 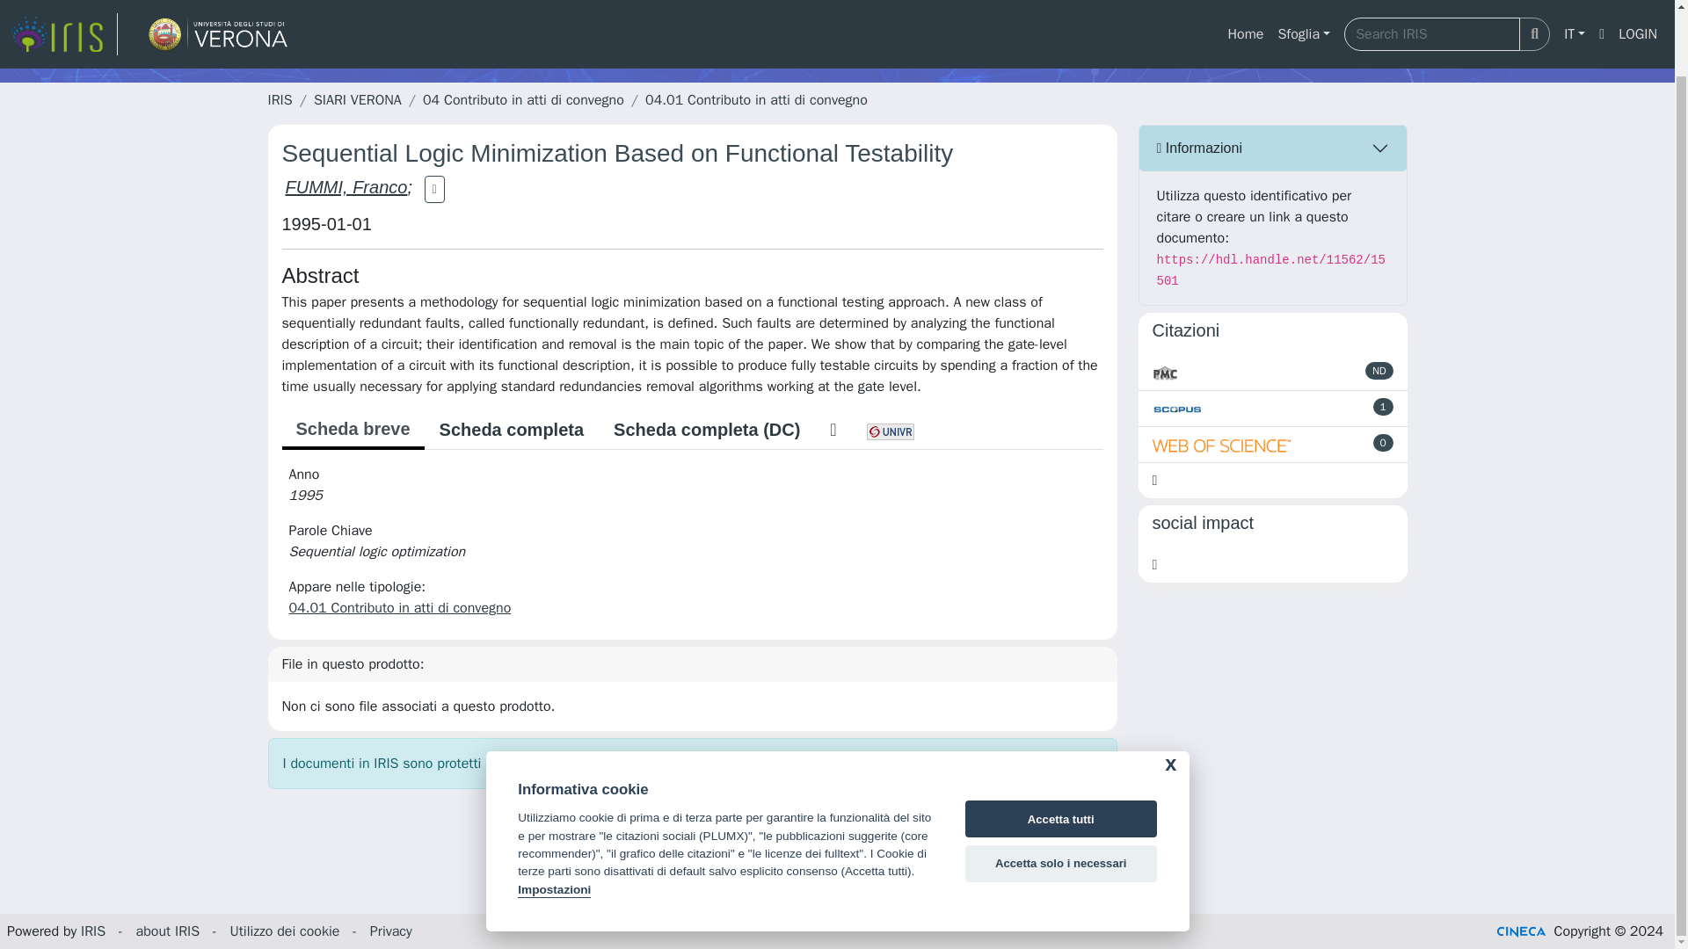 What do you see at coordinates (280, 100) in the screenshot?
I see `IRIS` at bounding box center [280, 100].